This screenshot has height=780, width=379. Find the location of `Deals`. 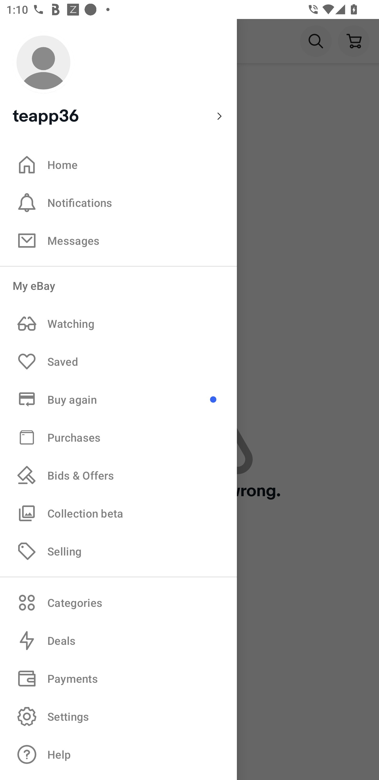

Deals is located at coordinates (118, 641).